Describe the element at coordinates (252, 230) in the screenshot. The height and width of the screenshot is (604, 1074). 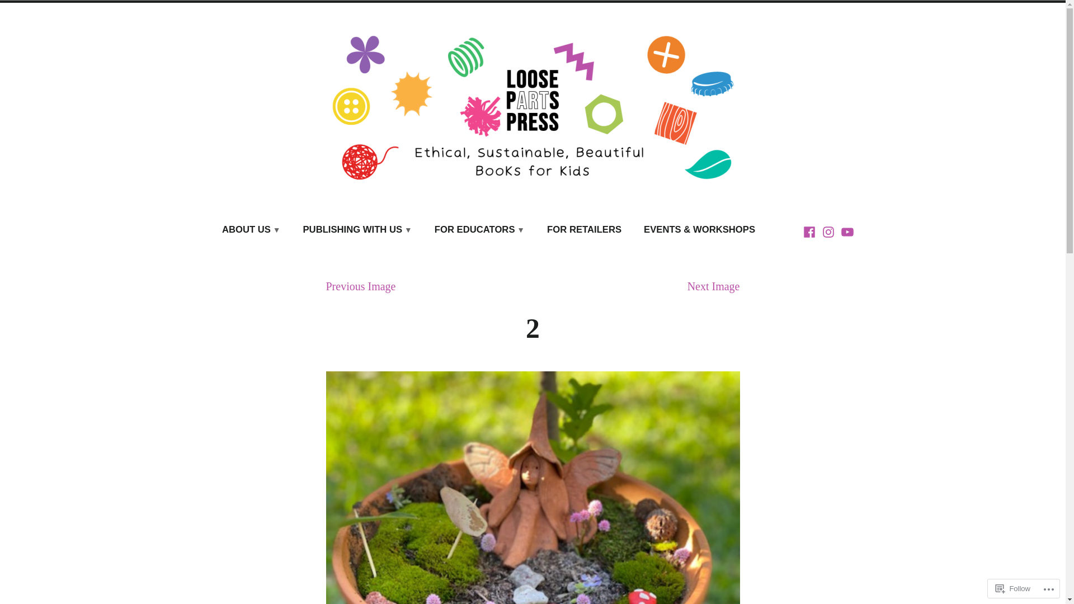
I see `ABOUT US` at that location.